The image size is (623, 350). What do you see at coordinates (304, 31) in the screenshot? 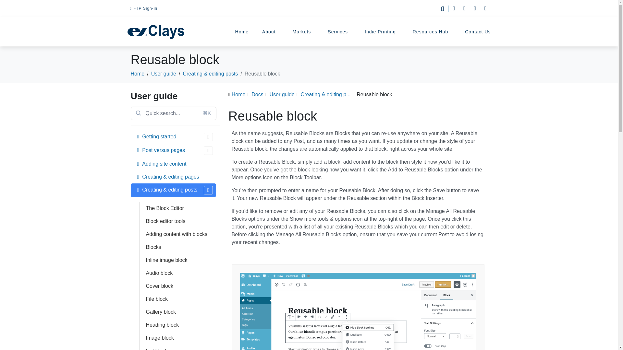
I see `Markets` at bounding box center [304, 31].